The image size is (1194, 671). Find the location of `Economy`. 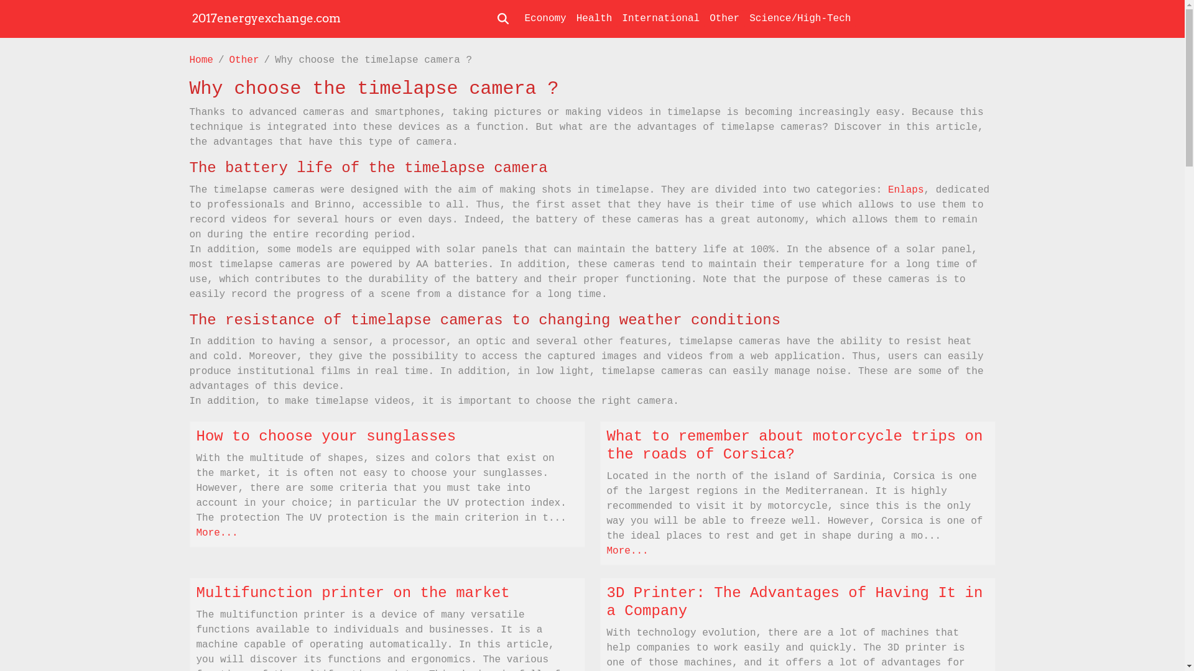

Economy is located at coordinates (546, 19).